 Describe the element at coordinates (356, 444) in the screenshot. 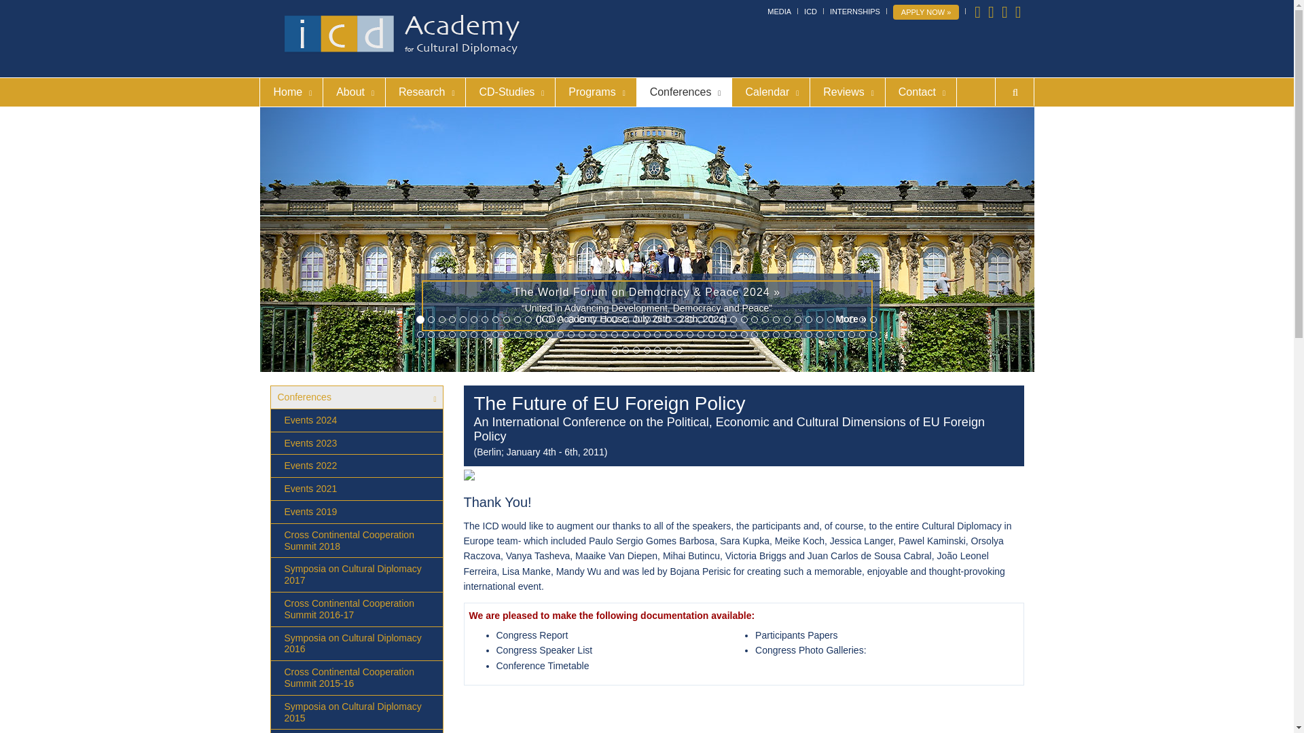

I see `Events 2023` at that location.